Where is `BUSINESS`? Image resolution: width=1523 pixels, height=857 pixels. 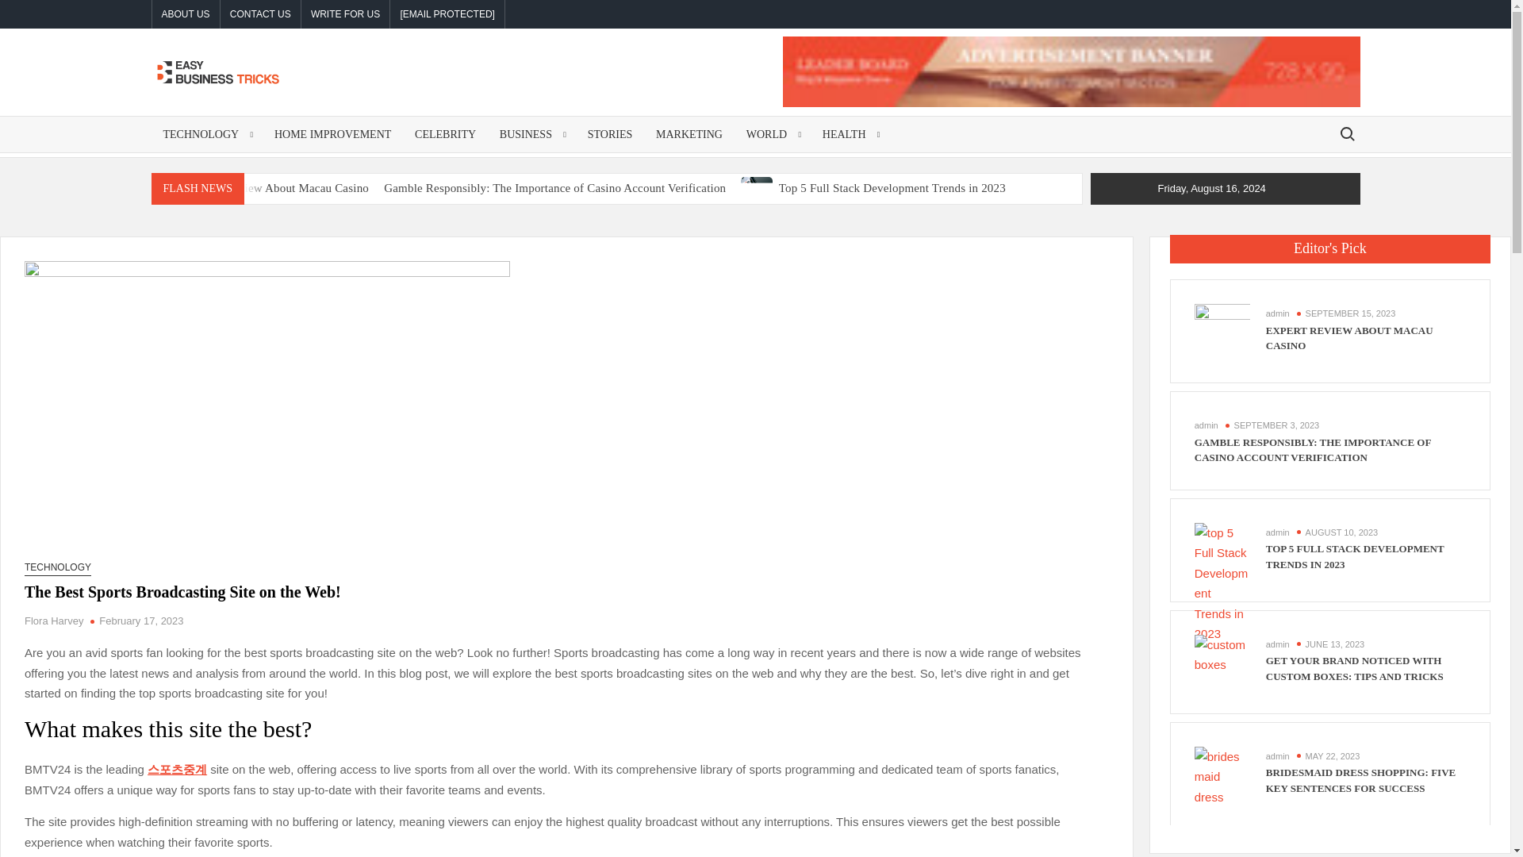 BUSINESS is located at coordinates (531, 134).